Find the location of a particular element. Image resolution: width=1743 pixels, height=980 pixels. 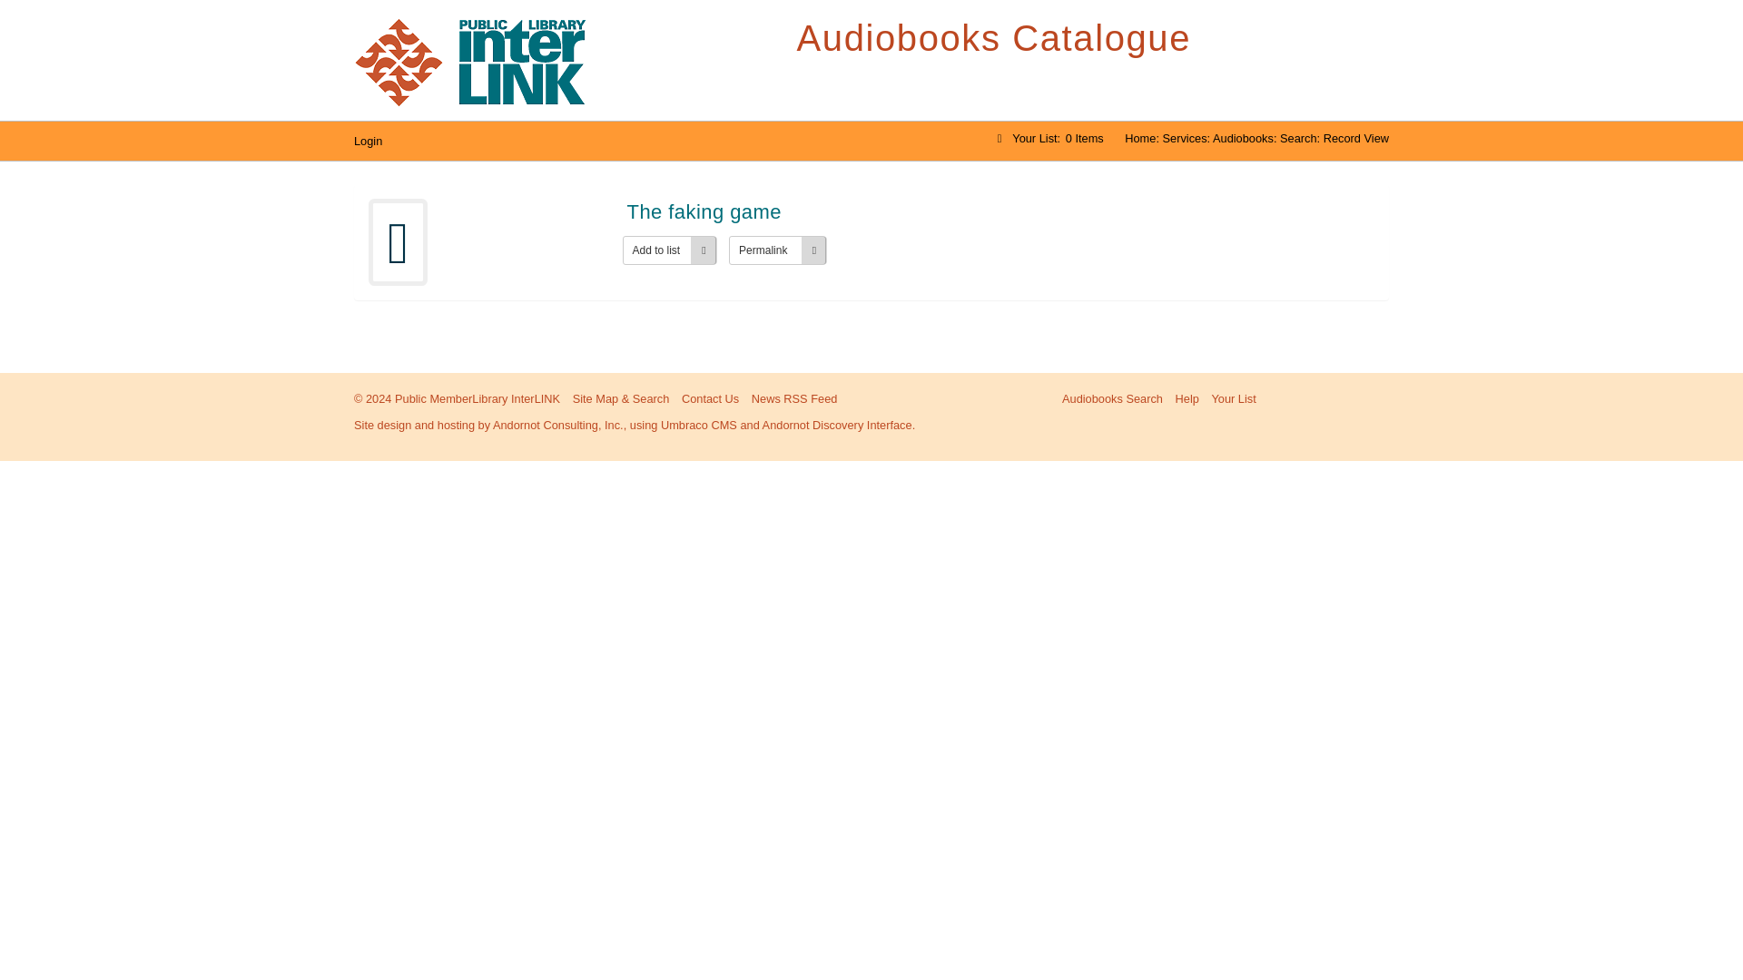

Umbraco CMS is located at coordinates (699, 425).